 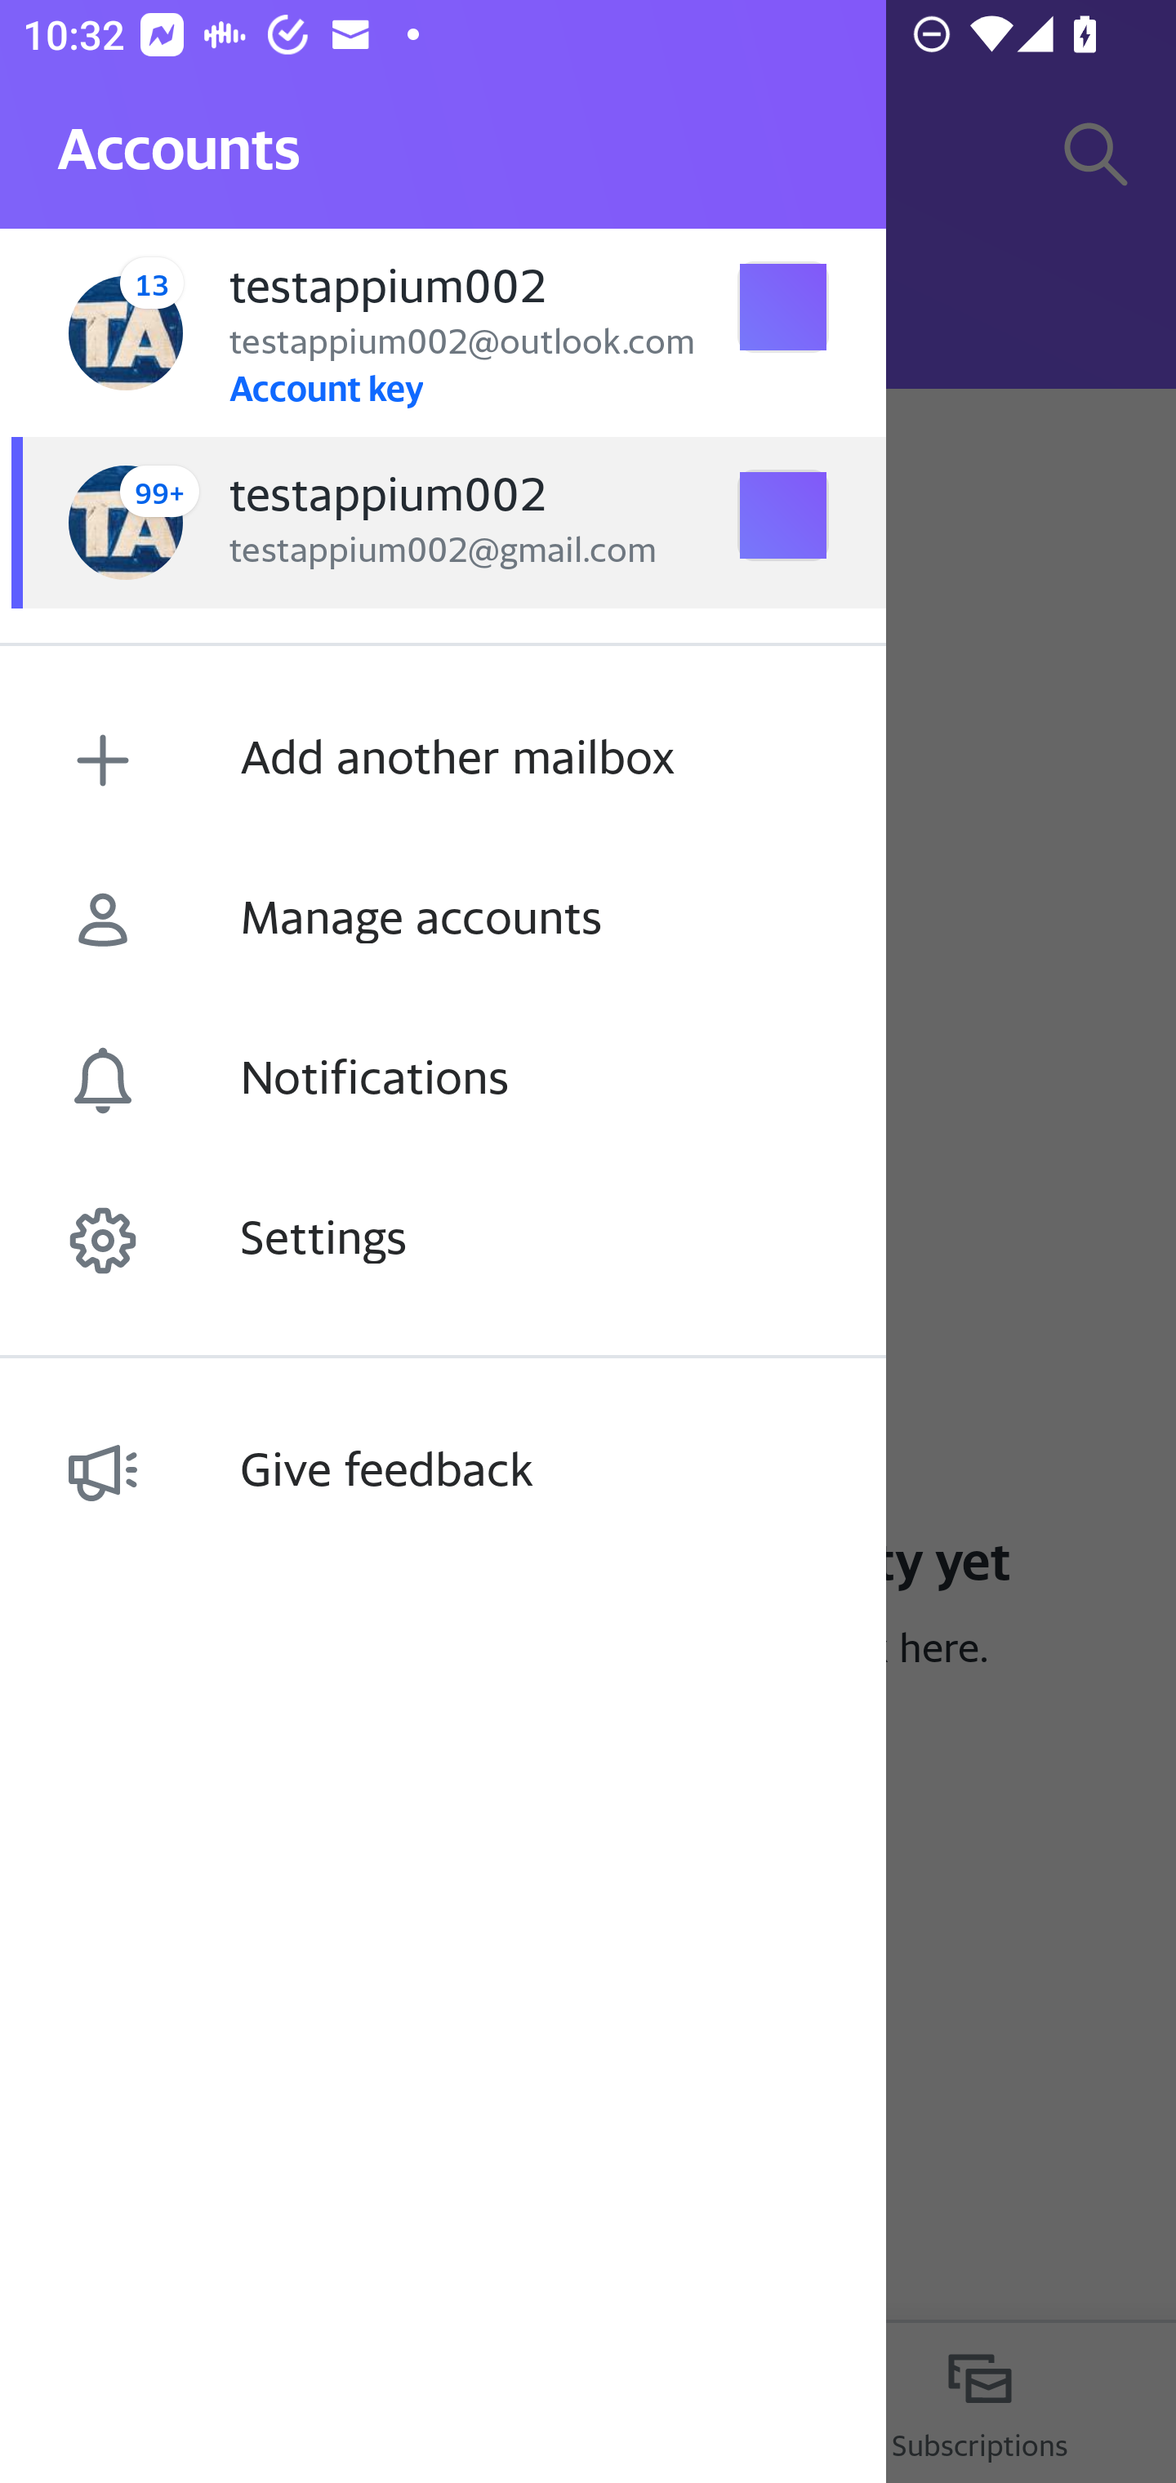 What do you see at coordinates (443, 1080) in the screenshot?
I see `Notifications` at bounding box center [443, 1080].